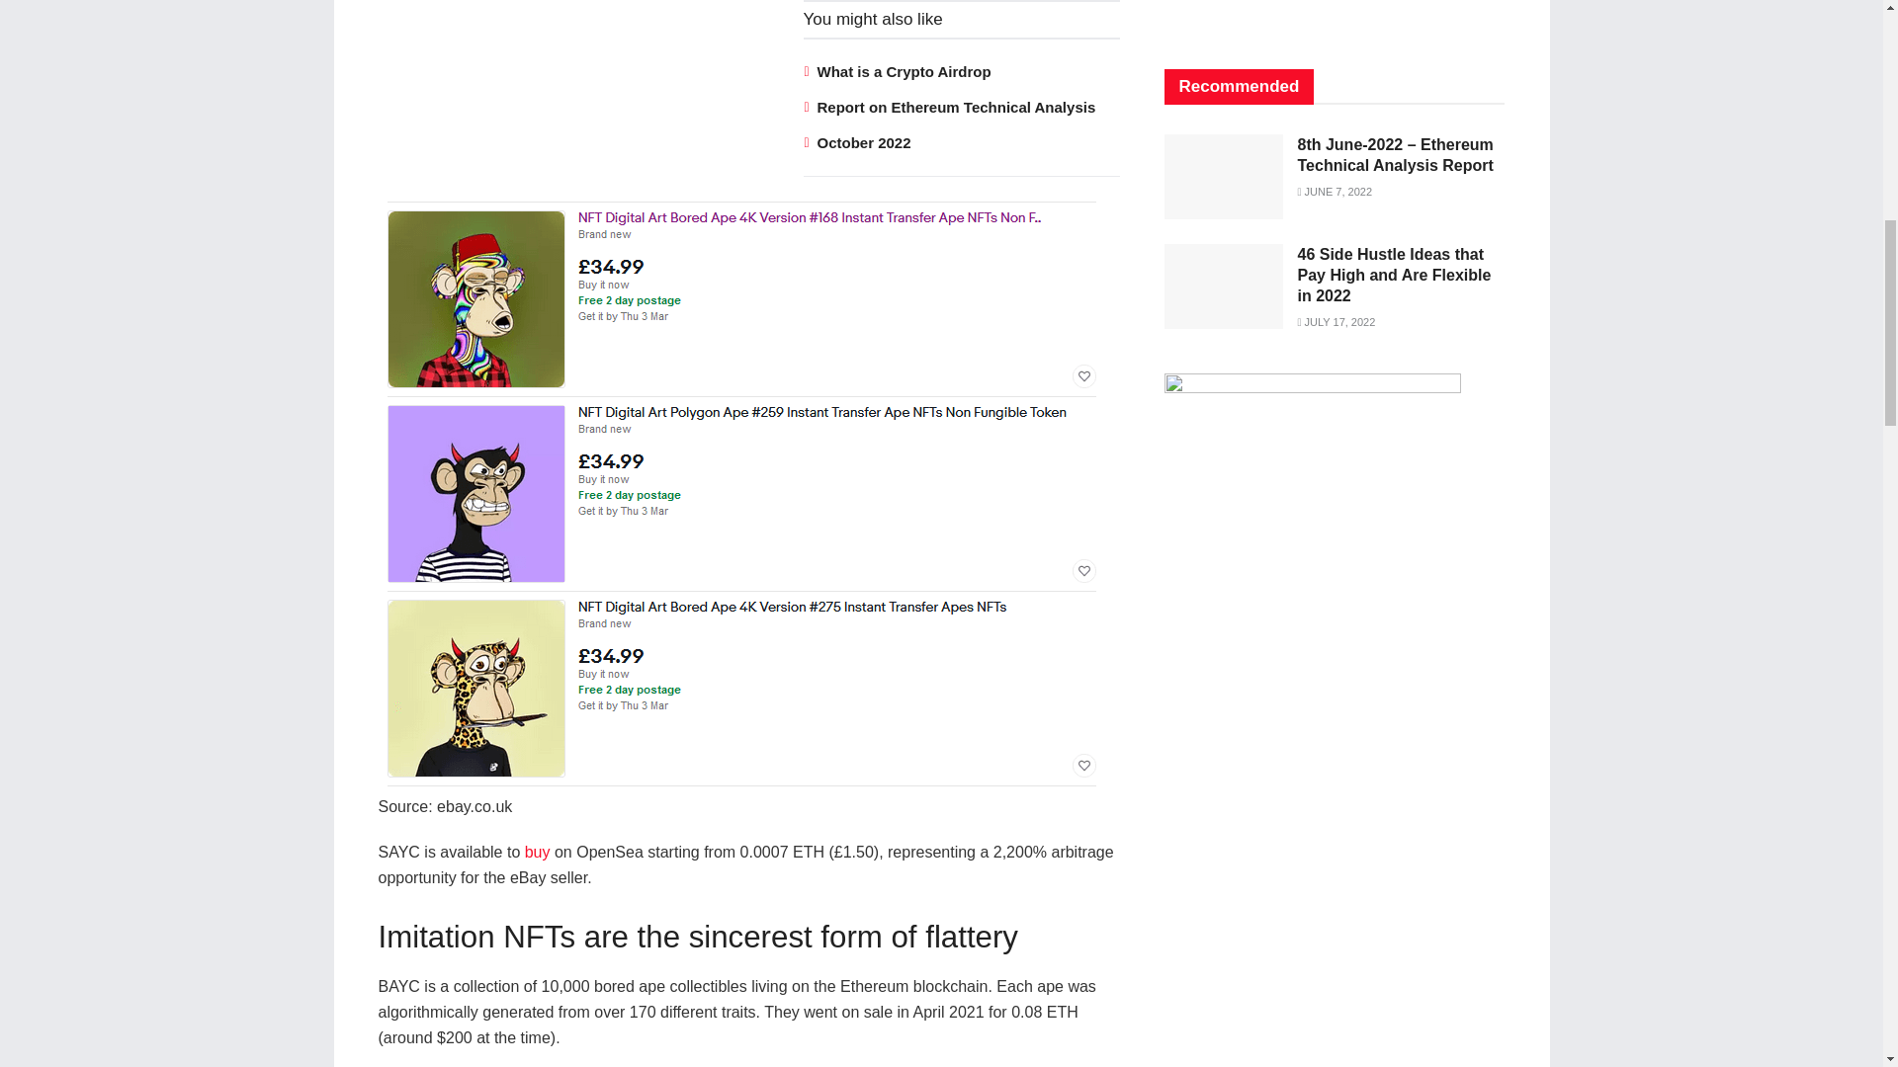  Describe the element at coordinates (863, 142) in the screenshot. I see `October 2022` at that location.